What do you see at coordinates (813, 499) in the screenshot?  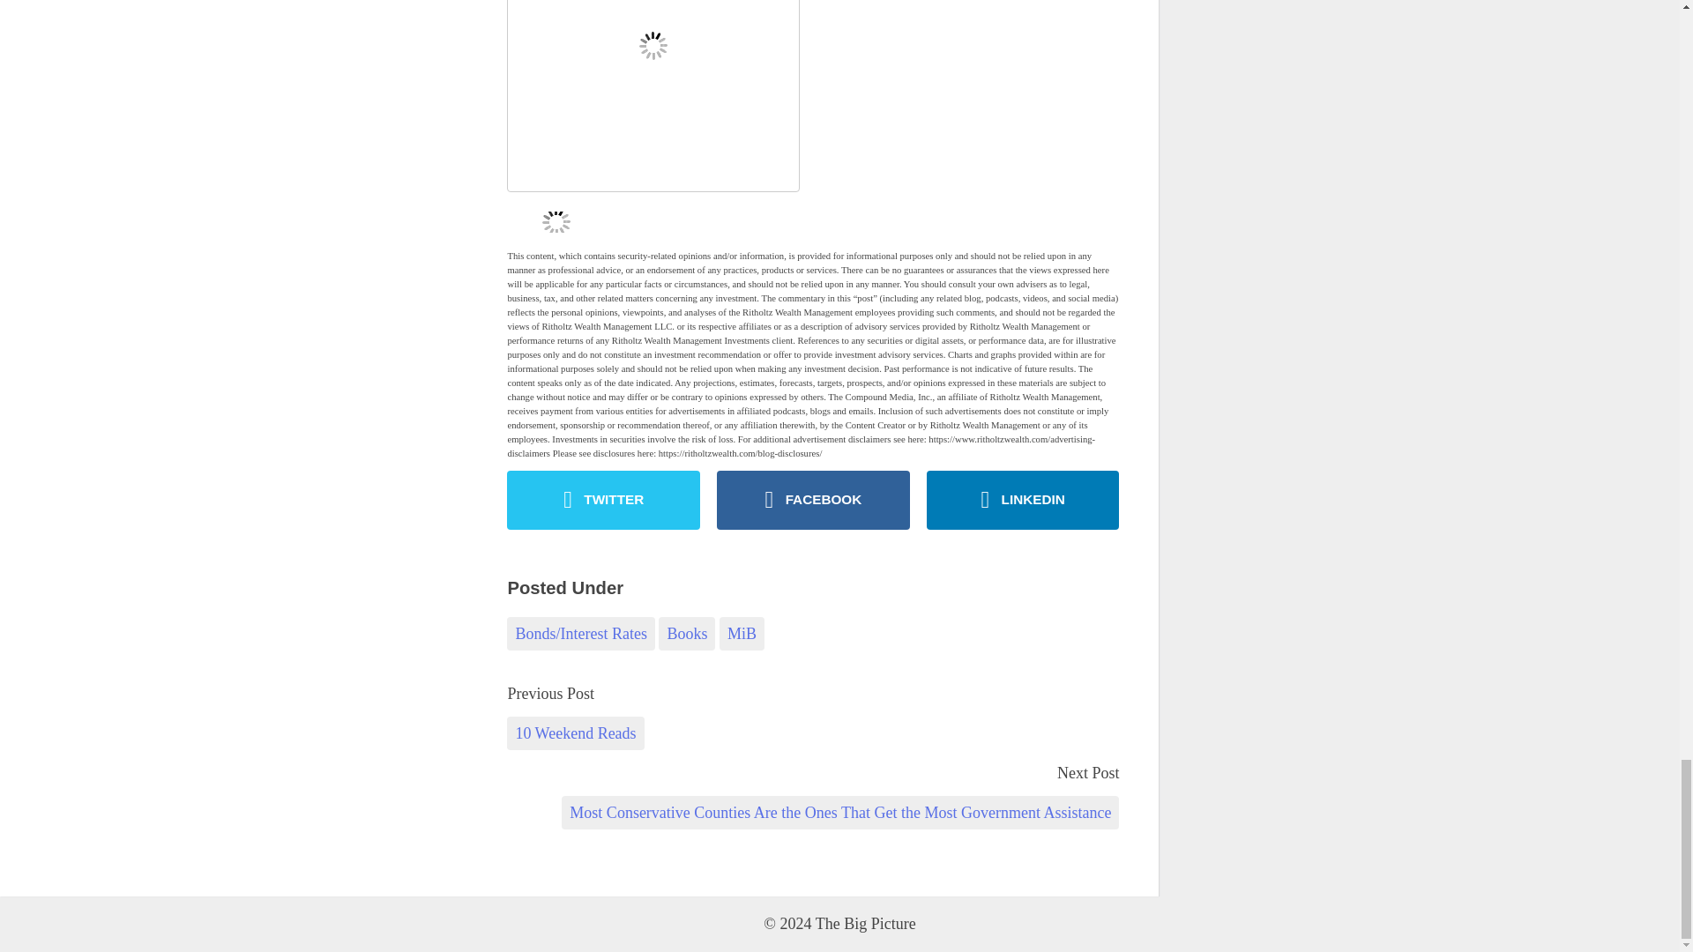 I see `FACEBOOK` at bounding box center [813, 499].